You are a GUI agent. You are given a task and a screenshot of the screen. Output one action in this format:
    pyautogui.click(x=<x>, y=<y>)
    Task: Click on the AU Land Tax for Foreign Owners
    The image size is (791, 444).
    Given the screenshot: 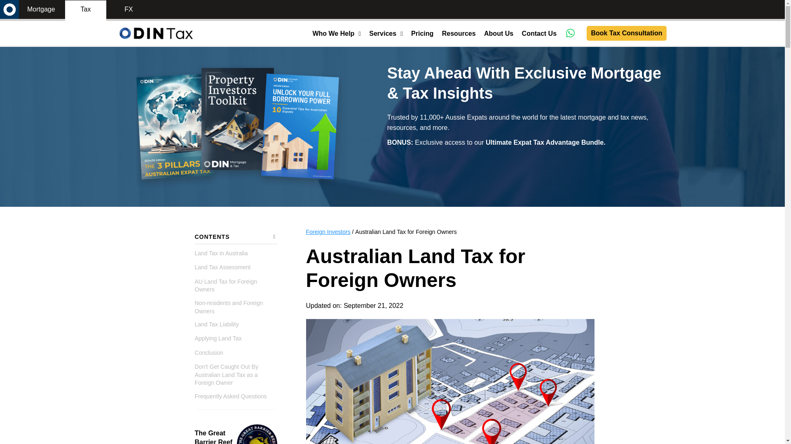 What is the action you would take?
    pyautogui.click(x=236, y=286)
    